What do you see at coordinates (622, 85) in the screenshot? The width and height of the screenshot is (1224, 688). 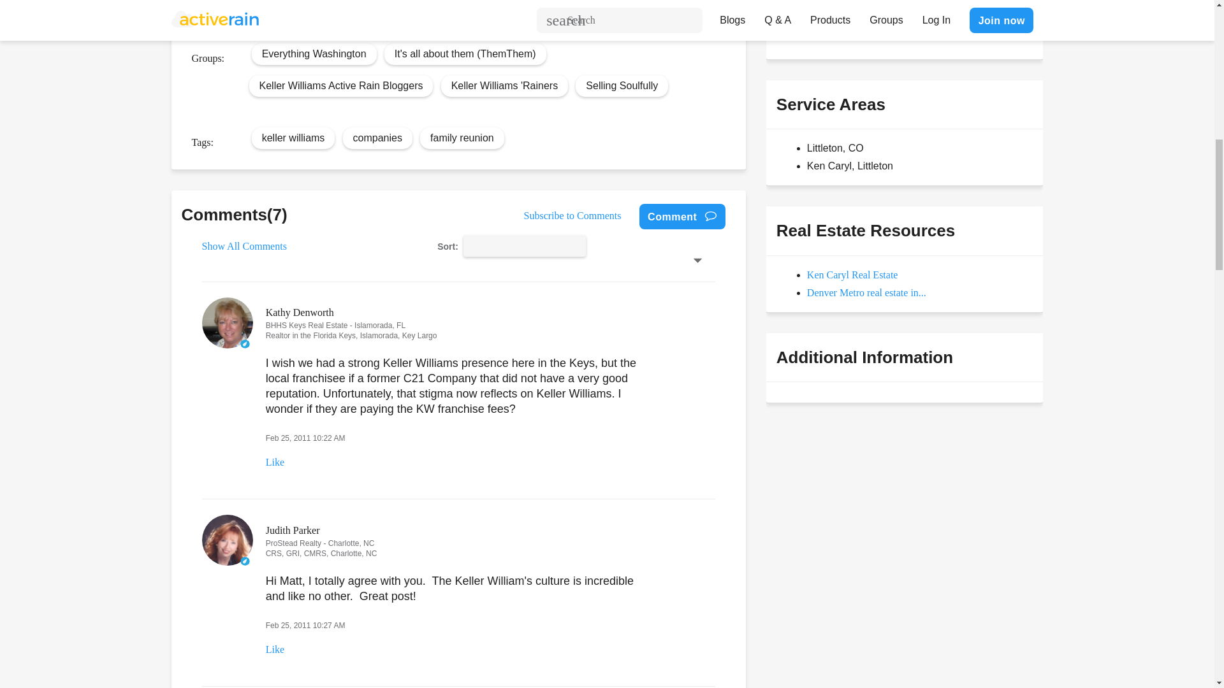 I see `Selling Soulfully` at bounding box center [622, 85].